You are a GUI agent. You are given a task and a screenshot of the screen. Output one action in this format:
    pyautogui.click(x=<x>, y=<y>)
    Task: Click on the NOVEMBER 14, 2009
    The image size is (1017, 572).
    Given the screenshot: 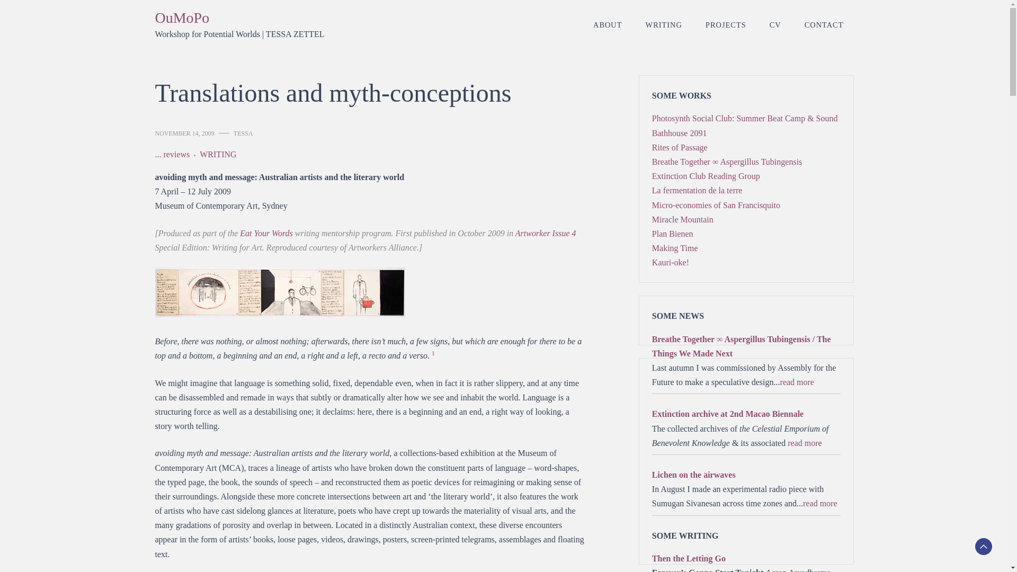 What is the action you would take?
    pyautogui.click(x=184, y=133)
    